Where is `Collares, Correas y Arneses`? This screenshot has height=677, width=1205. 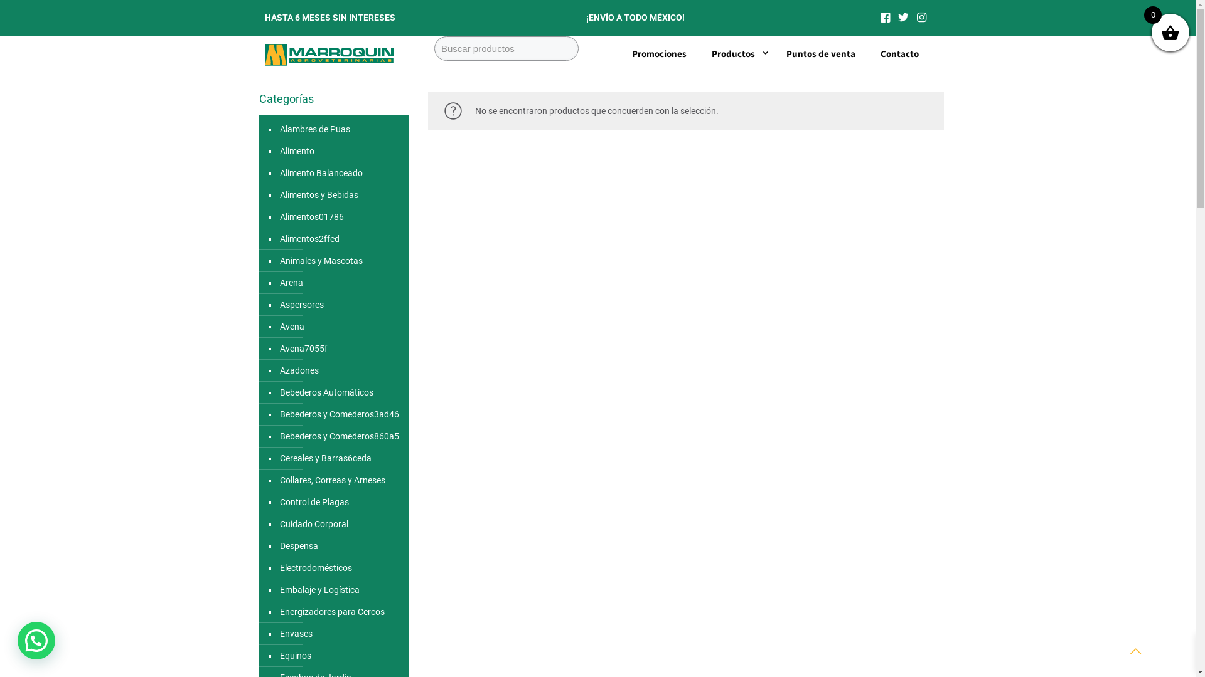
Collares, Correas y Arneses is located at coordinates (340, 480).